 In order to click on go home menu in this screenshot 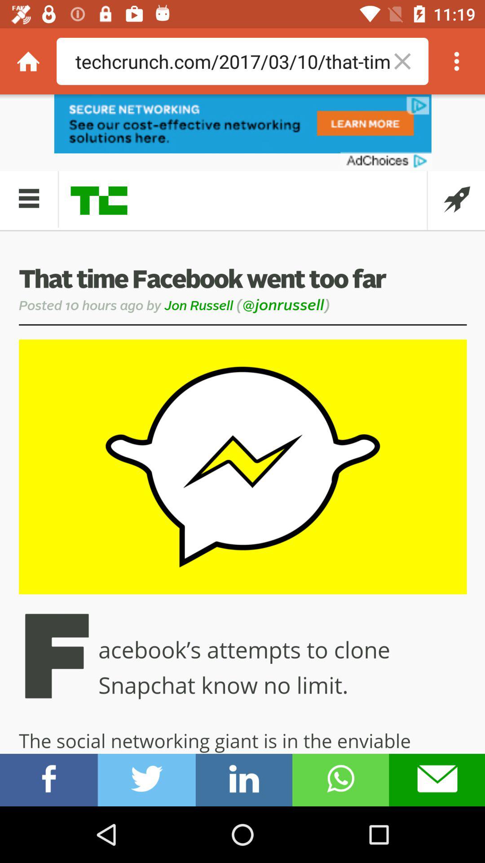, I will do `click(28, 61)`.